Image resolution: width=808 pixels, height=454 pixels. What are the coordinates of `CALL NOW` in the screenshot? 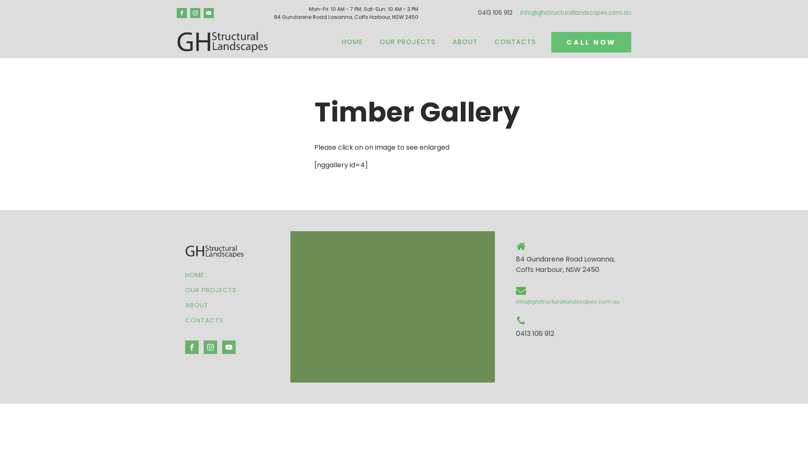 It's located at (591, 42).